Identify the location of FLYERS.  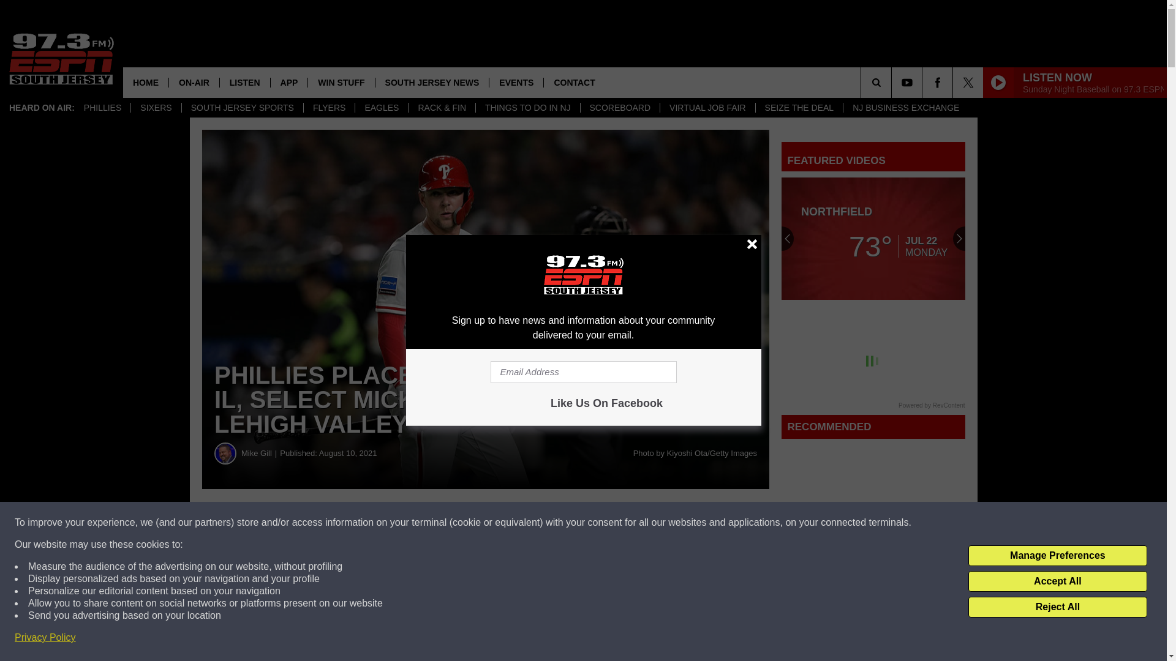
(329, 108).